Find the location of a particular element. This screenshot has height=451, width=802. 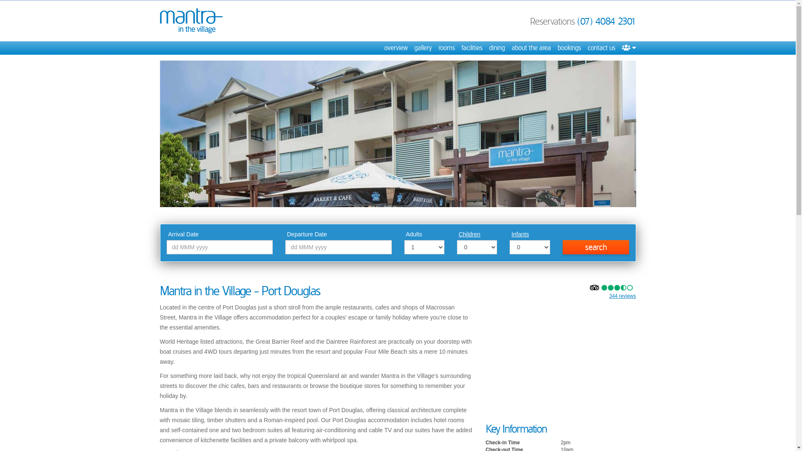

344 reviews is located at coordinates (622, 296).